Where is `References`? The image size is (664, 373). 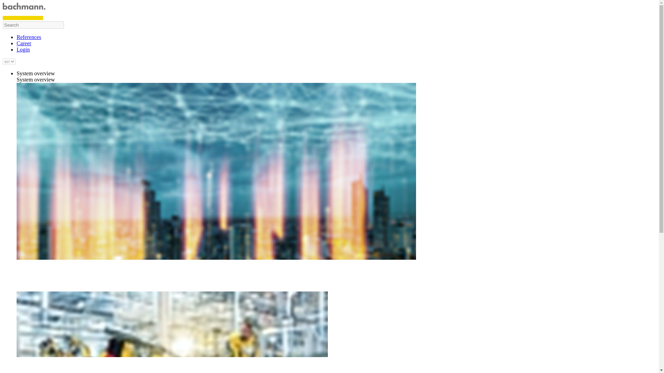
References is located at coordinates (29, 37).